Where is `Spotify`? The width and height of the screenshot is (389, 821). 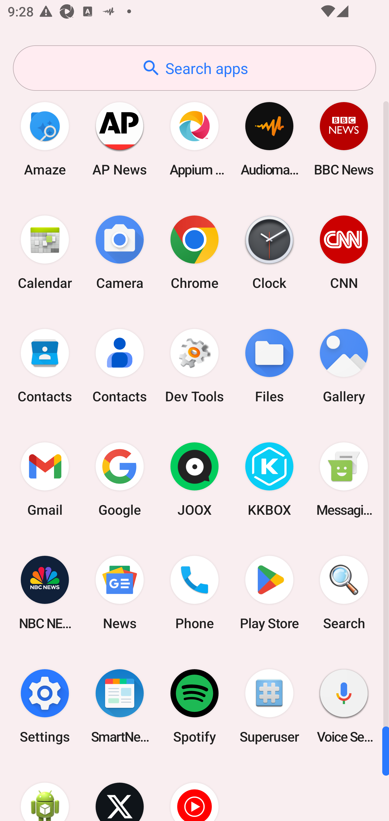
Spotify is located at coordinates (194, 706).